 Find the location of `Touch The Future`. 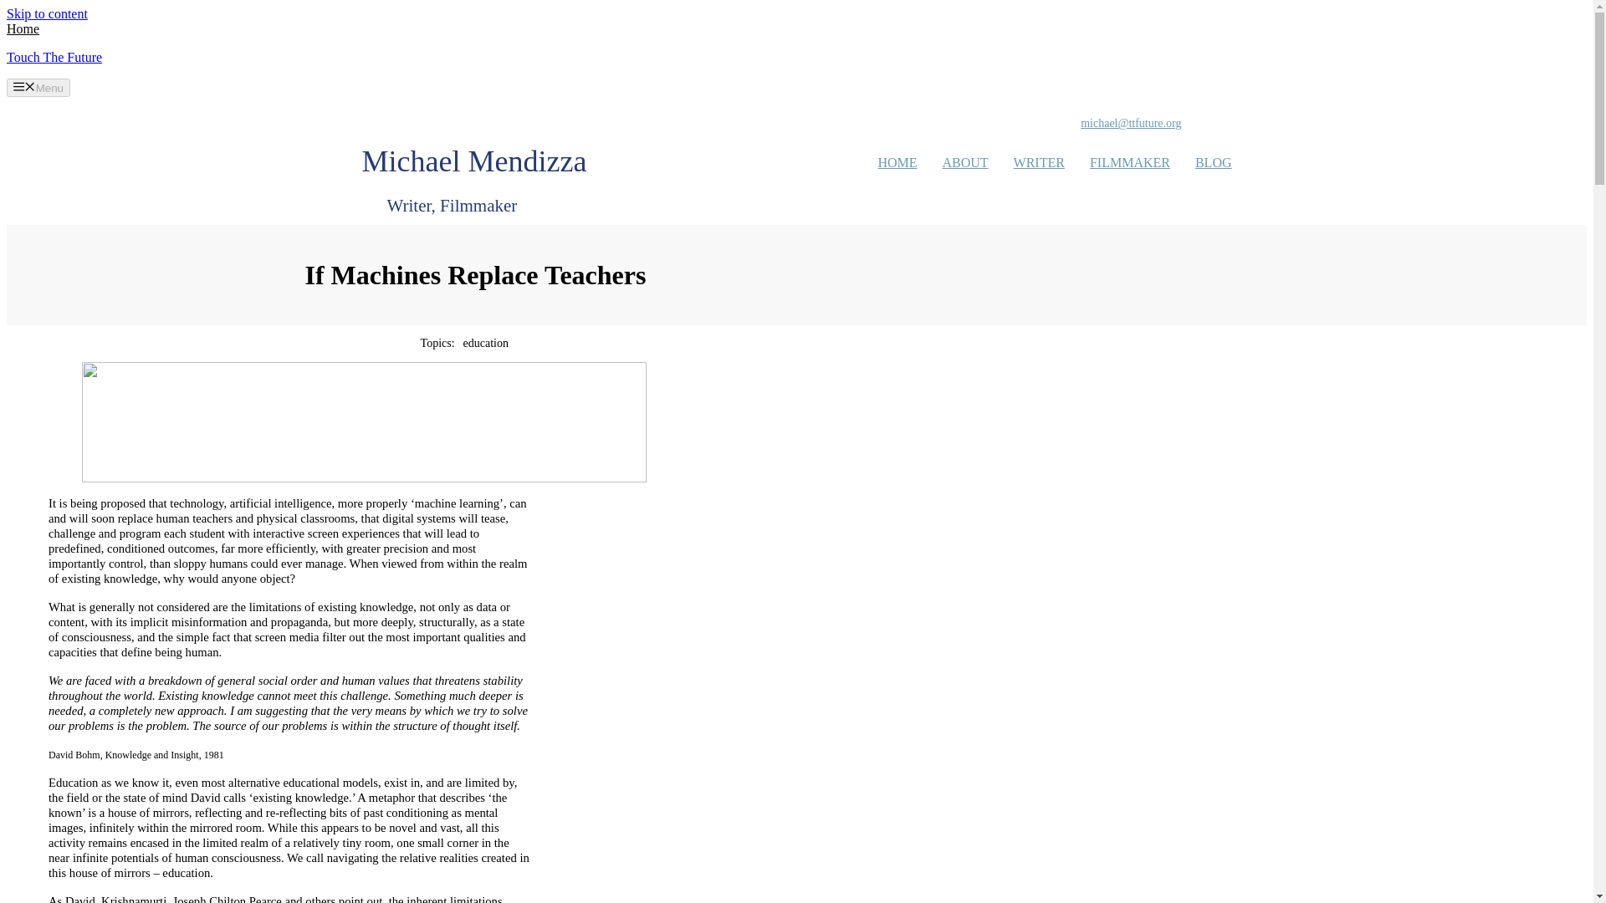

Touch The Future is located at coordinates (54, 57).